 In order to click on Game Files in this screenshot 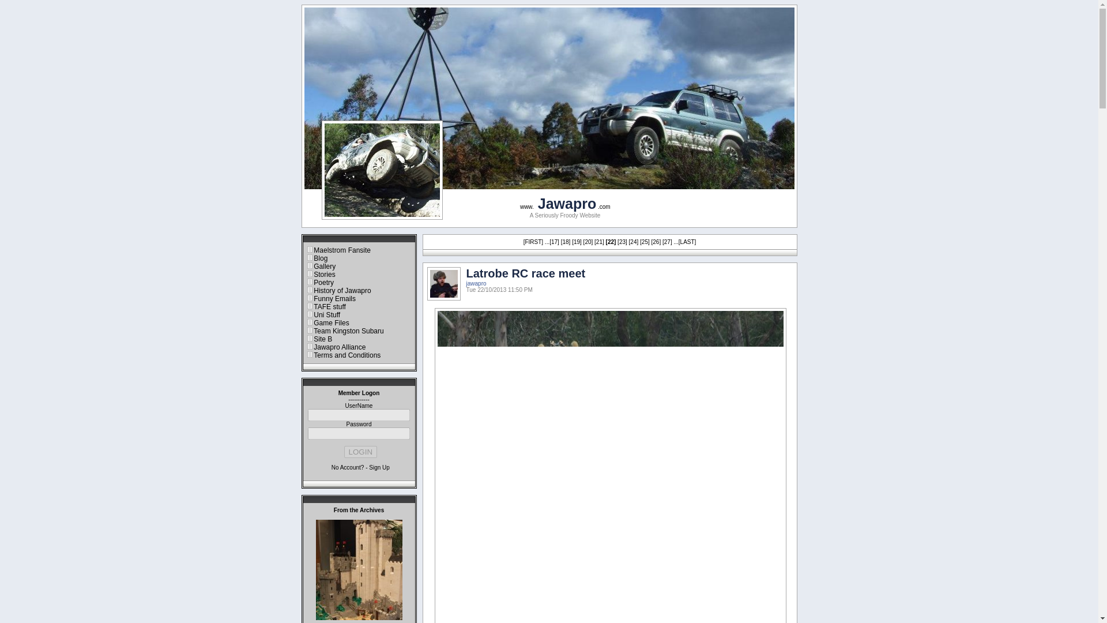, I will do `click(331, 323)`.